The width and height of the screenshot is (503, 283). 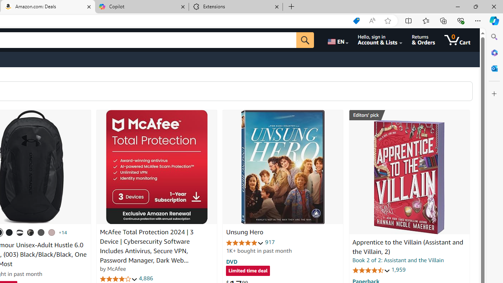 What do you see at coordinates (146, 278) in the screenshot?
I see `4,886` at bounding box center [146, 278].